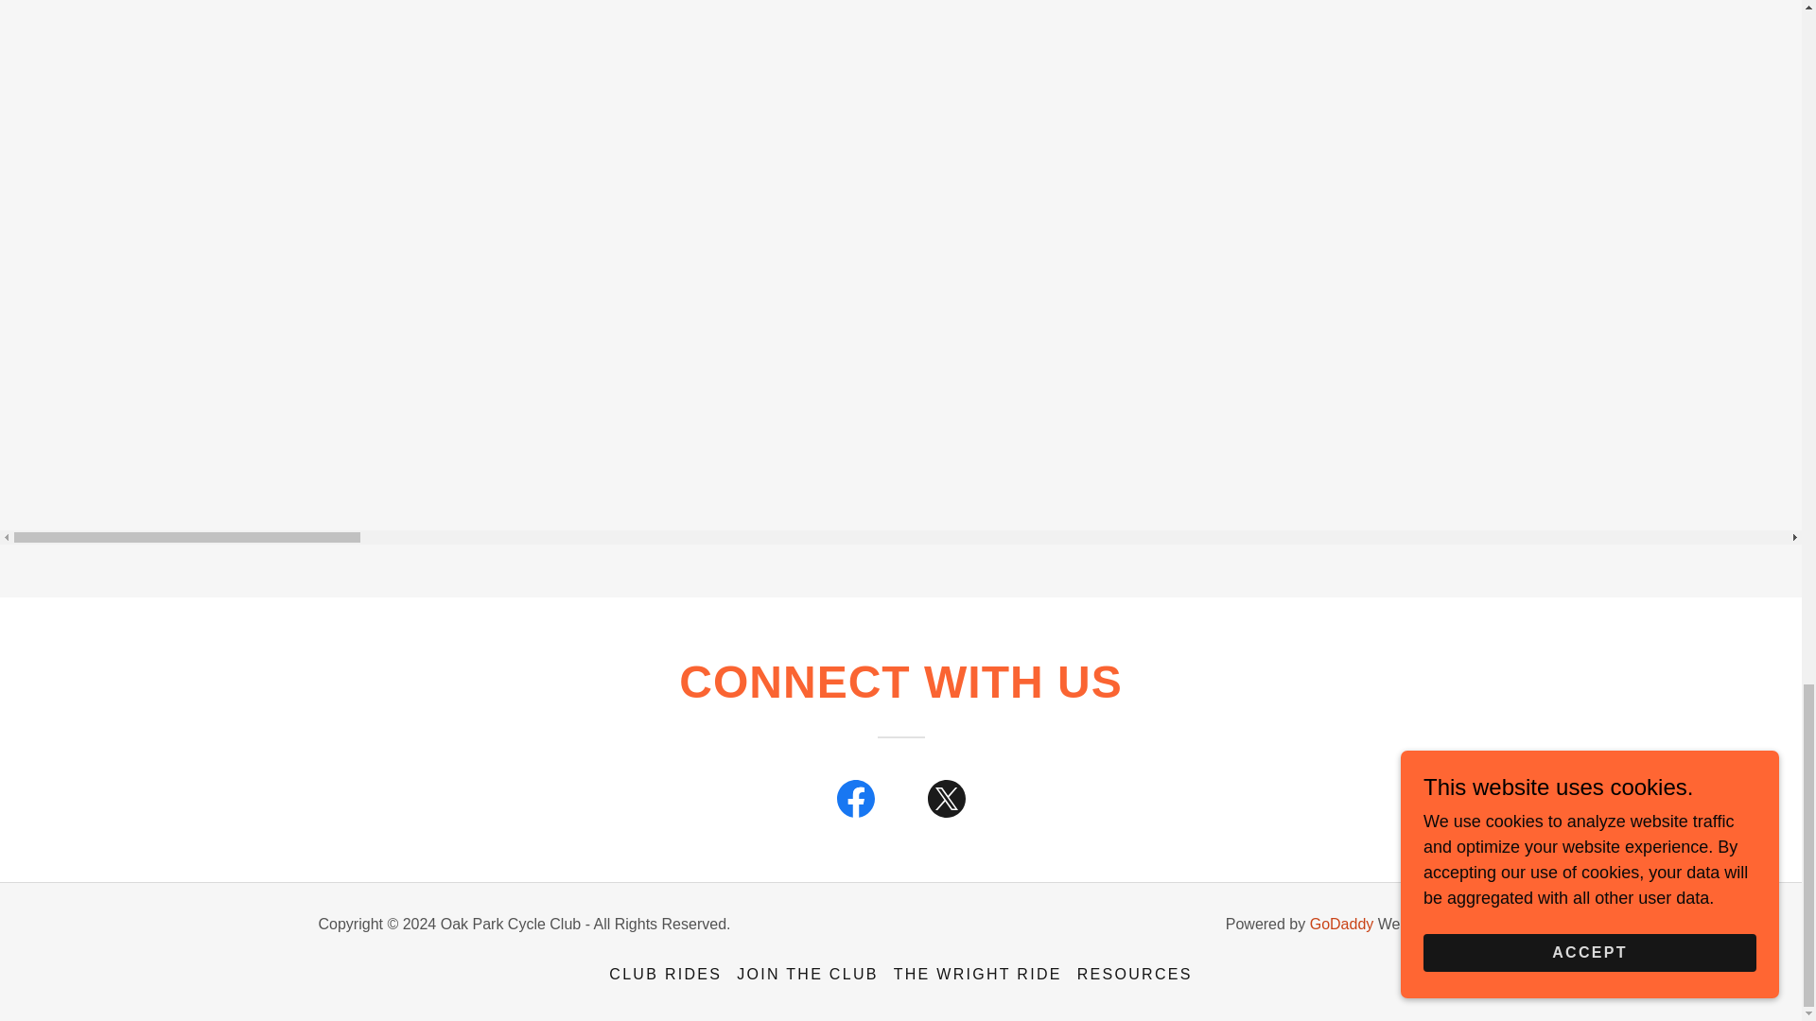 The height and width of the screenshot is (1021, 1816). Describe the element at coordinates (1135, 974) in the screenshot. I see `RESOURCES` at that location.